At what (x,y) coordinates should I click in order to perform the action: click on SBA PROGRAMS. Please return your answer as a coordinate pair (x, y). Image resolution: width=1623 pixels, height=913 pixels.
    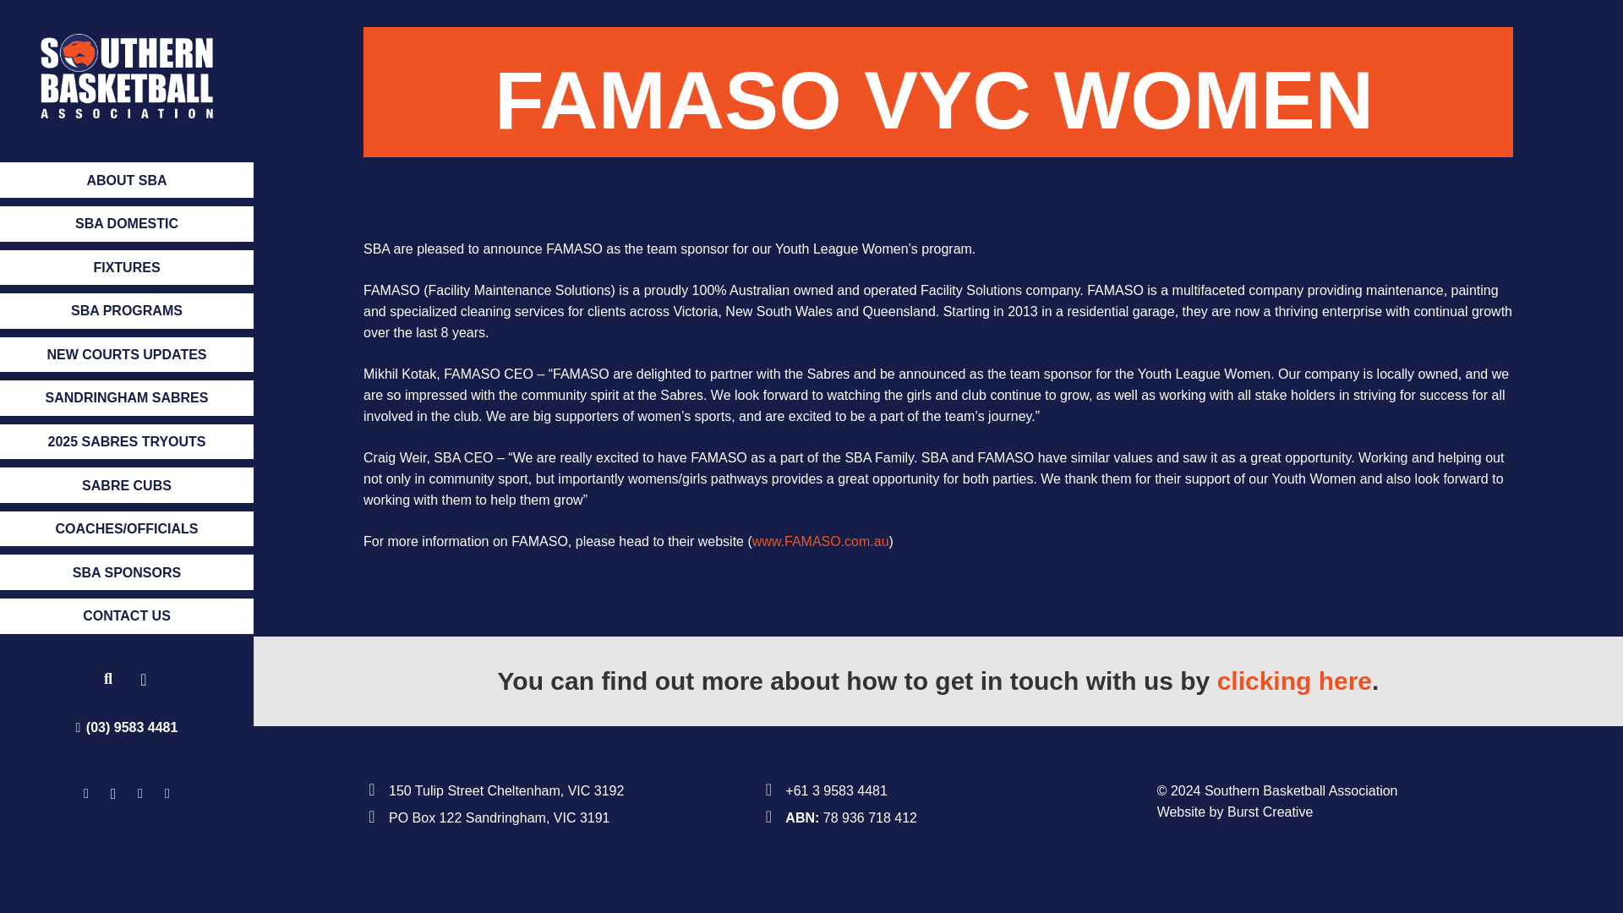
    Looking at the image, I should click on (127, 310).